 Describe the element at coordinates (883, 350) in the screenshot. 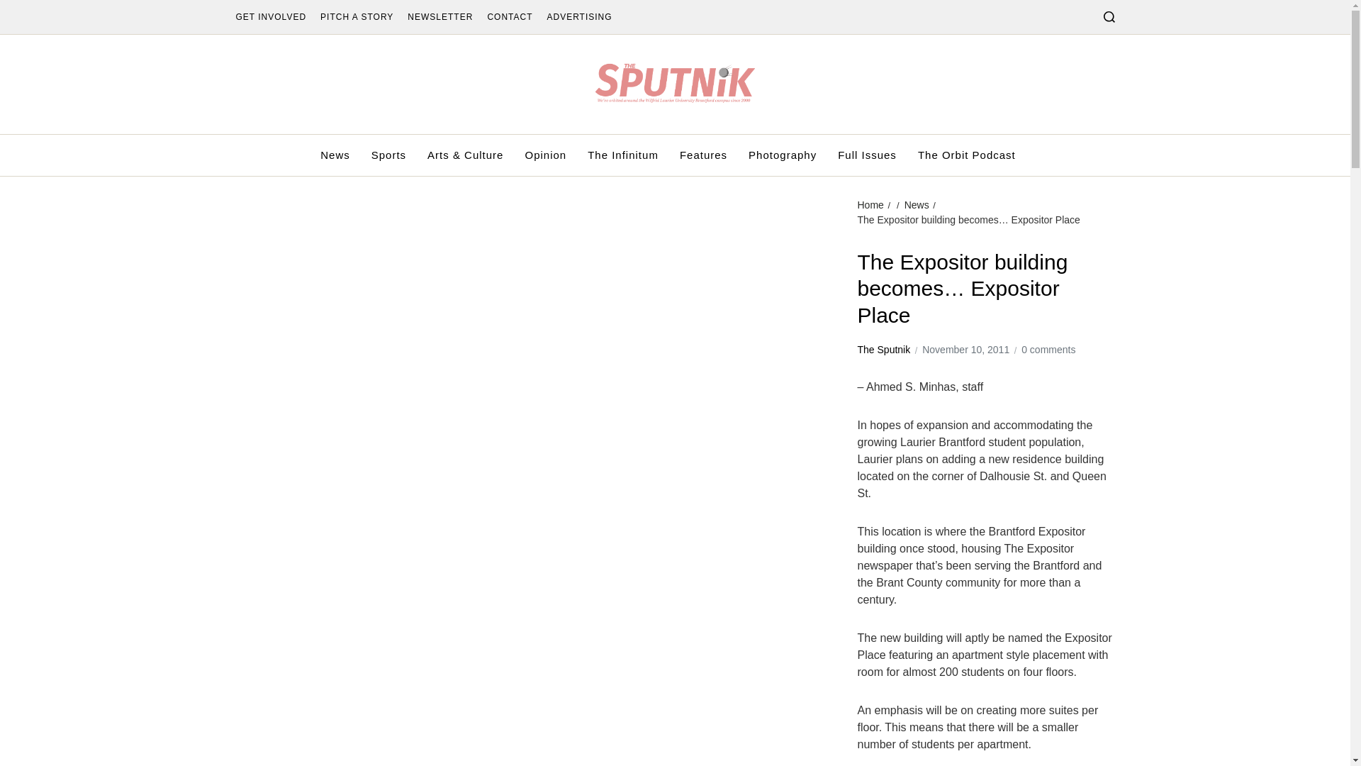

I see `The Sputnik` at that location.